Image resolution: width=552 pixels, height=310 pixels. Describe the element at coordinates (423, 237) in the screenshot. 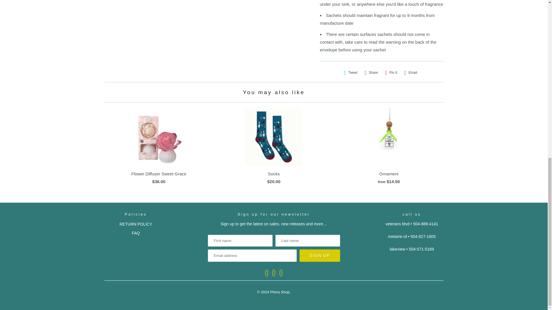

I see `tel:504-827-1605` at that location.